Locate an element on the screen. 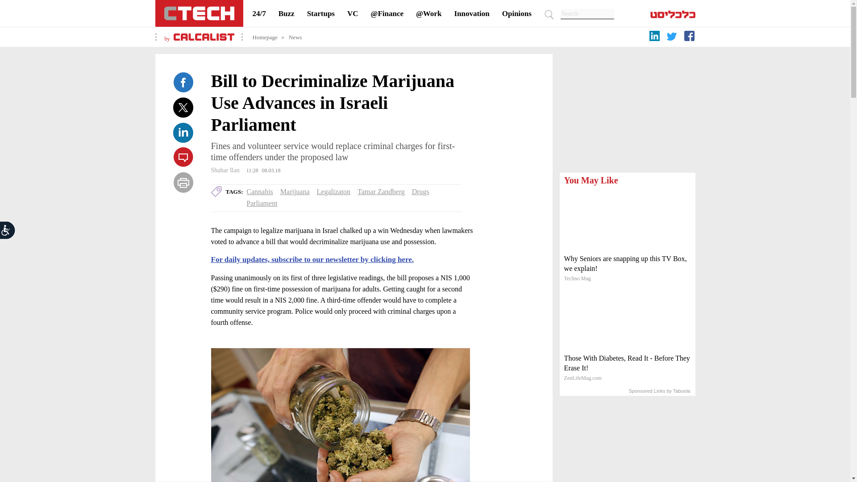 The height and width of the screenshot is (482, 857). Finance is located at coordinates (387, 13).